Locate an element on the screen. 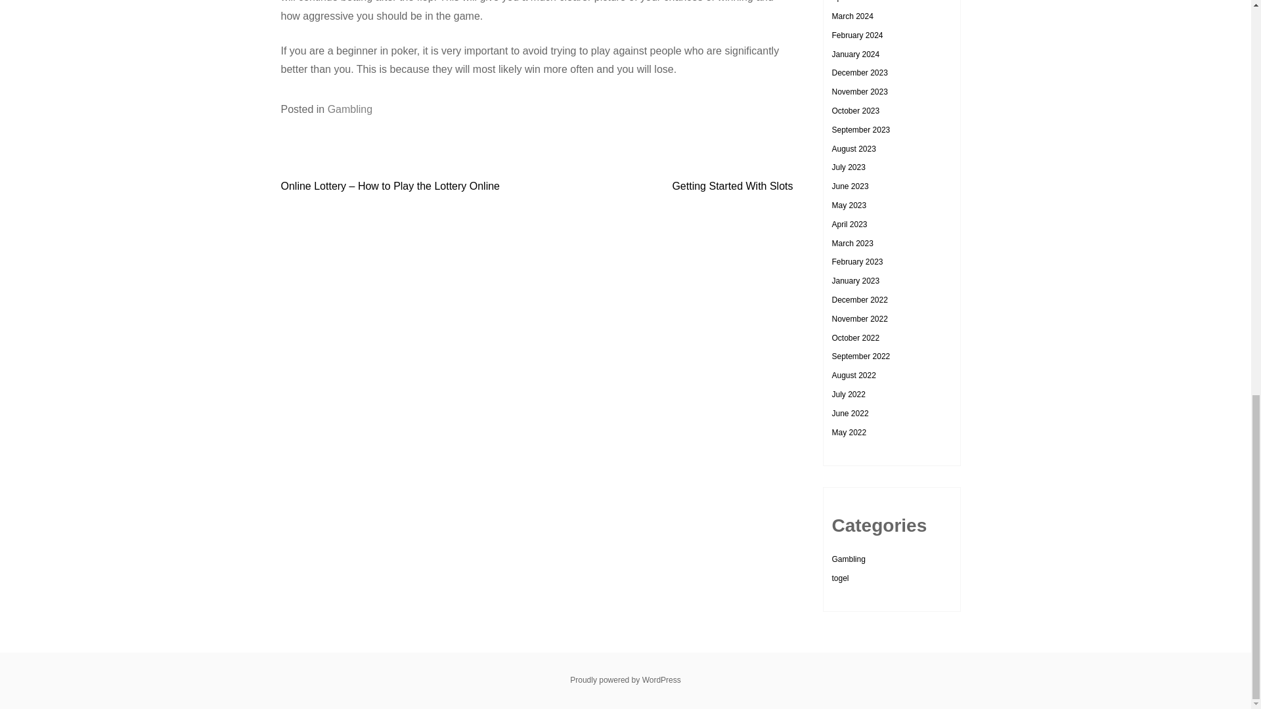  June 2023 is located at coordinates (850, 186).